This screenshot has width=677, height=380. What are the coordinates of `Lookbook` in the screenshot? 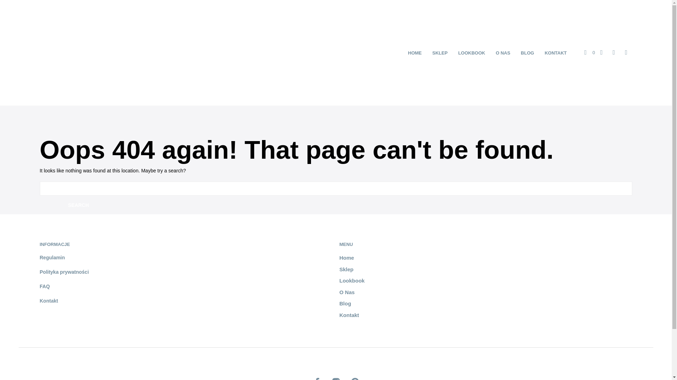 It's located at (352, 280).